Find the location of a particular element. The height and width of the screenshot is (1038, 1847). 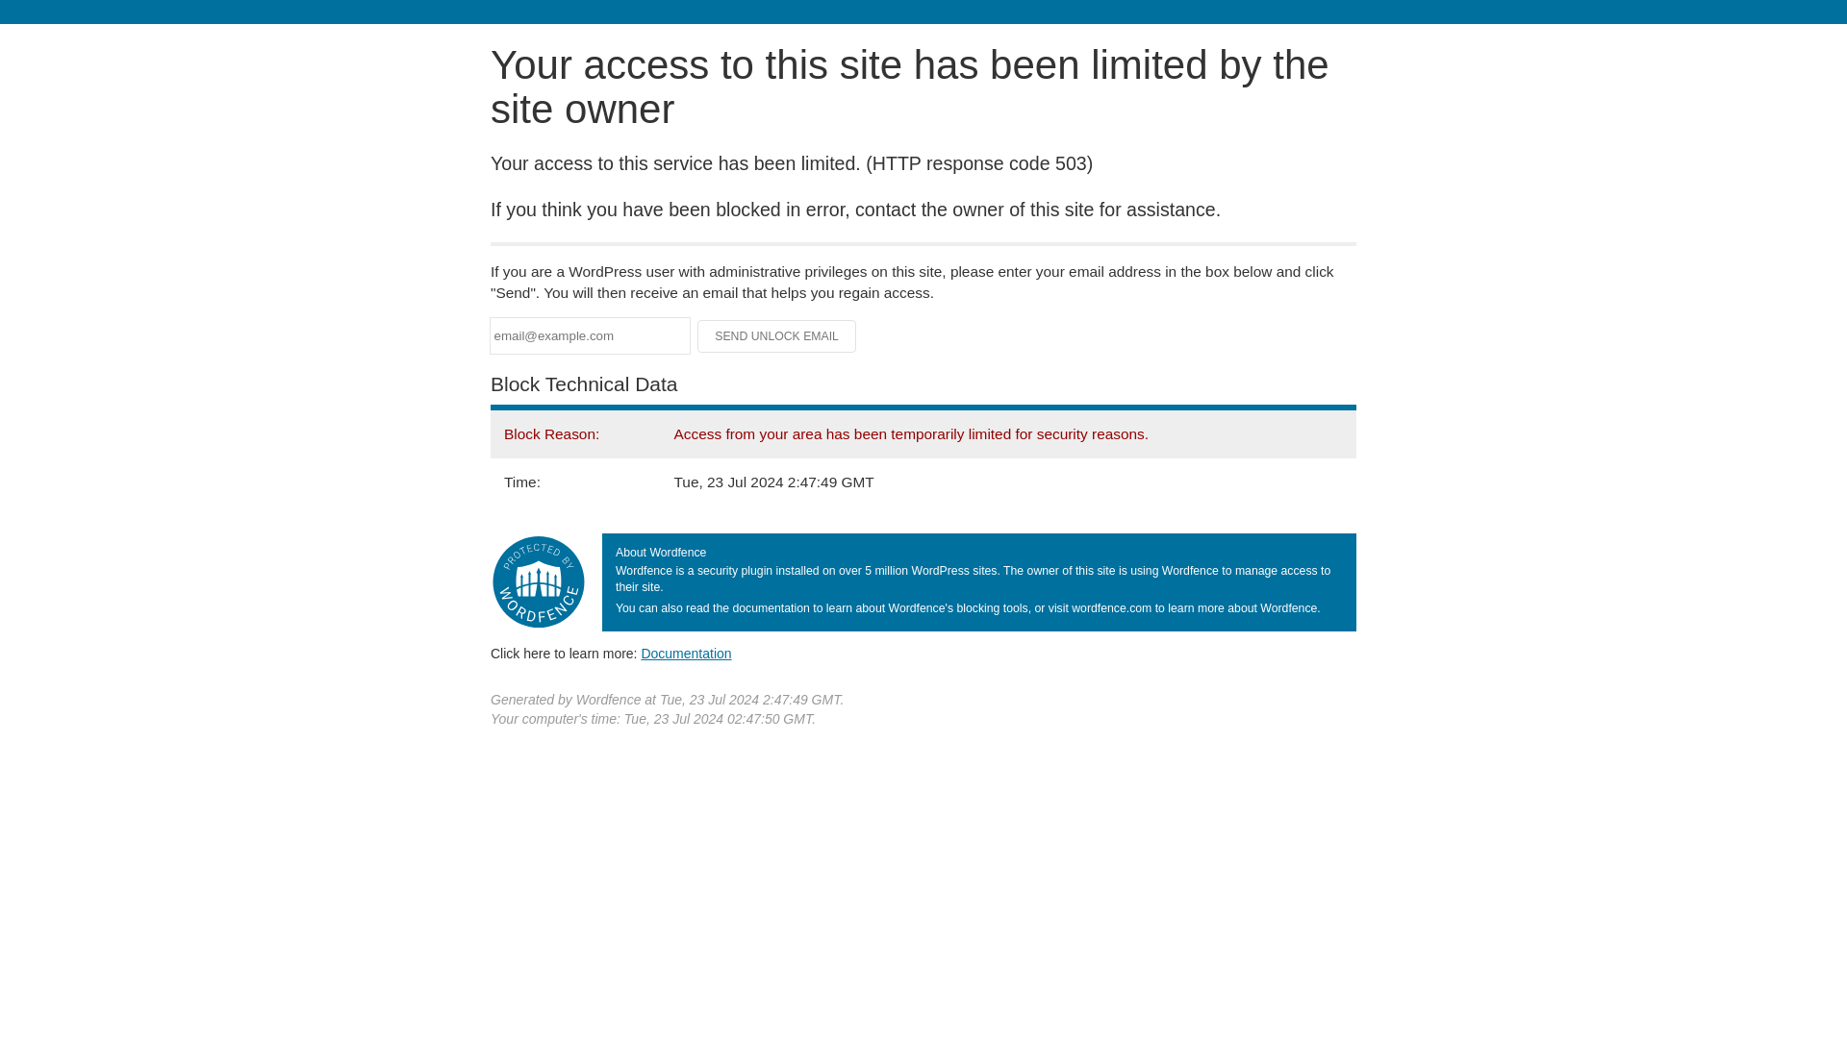

Send Unlock Email is located at coordinates (777, 336).